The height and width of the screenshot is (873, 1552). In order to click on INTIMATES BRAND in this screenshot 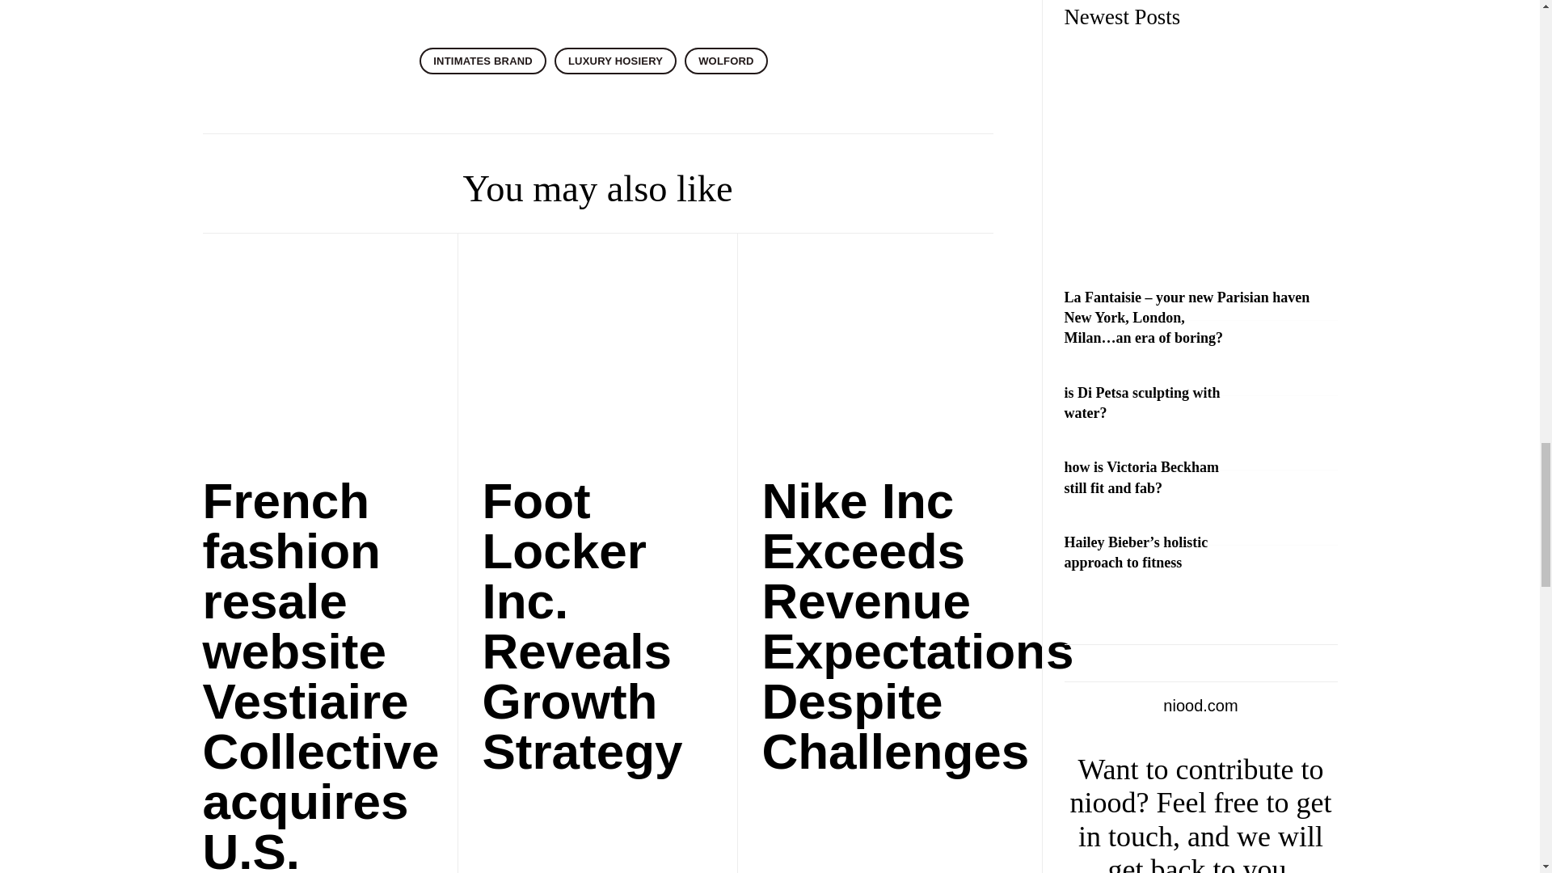, I will do `click(482, 61)`.